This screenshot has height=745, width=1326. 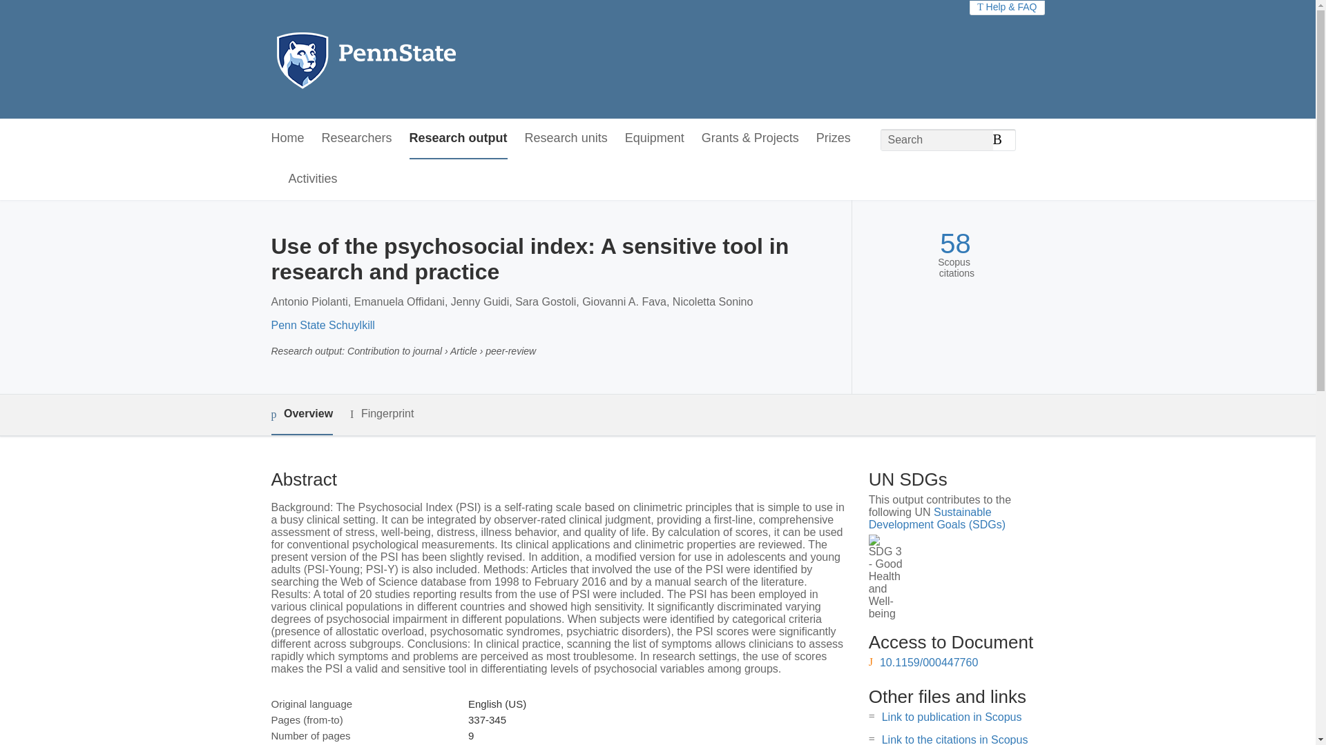 What do you see at coordinates (425, 59) in the screenshot?
I see `Penn State Home` at bounding box center [425, 59].